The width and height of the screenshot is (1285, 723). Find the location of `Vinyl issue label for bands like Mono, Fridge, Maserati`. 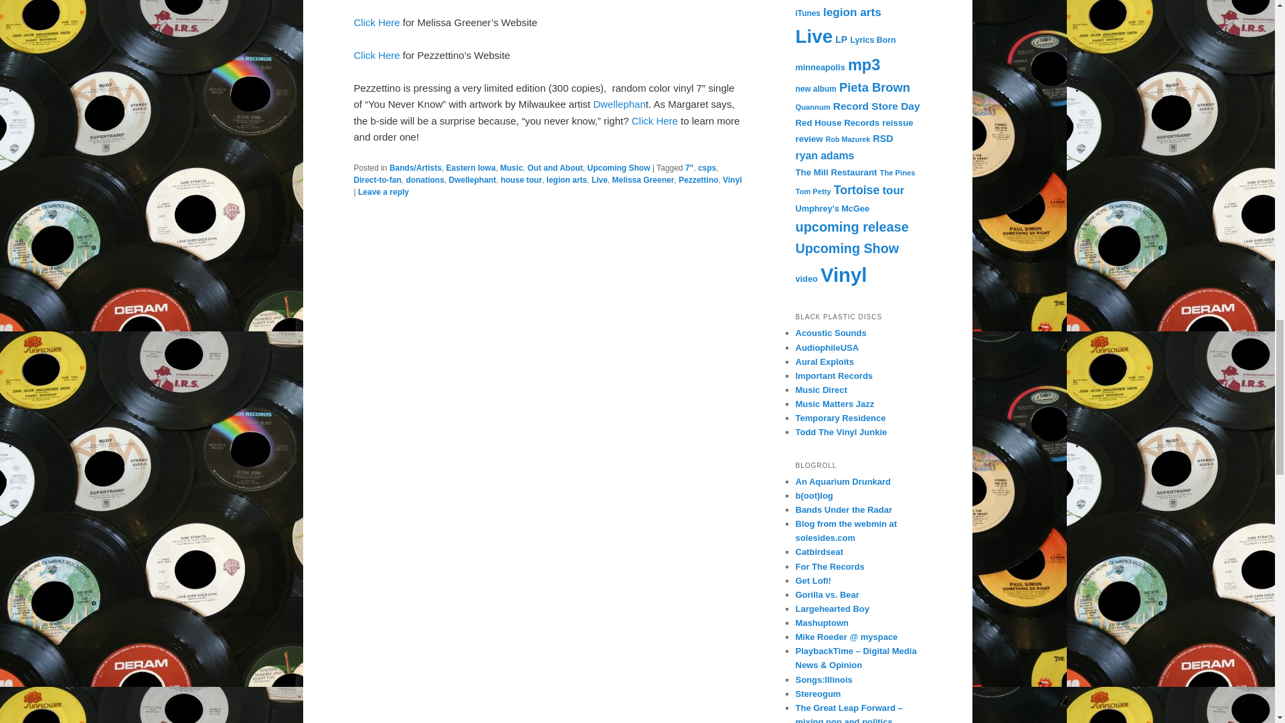

Vinyl issue label for bands like Mono, Fridge, Maserati is located at coordinates (840, 418).